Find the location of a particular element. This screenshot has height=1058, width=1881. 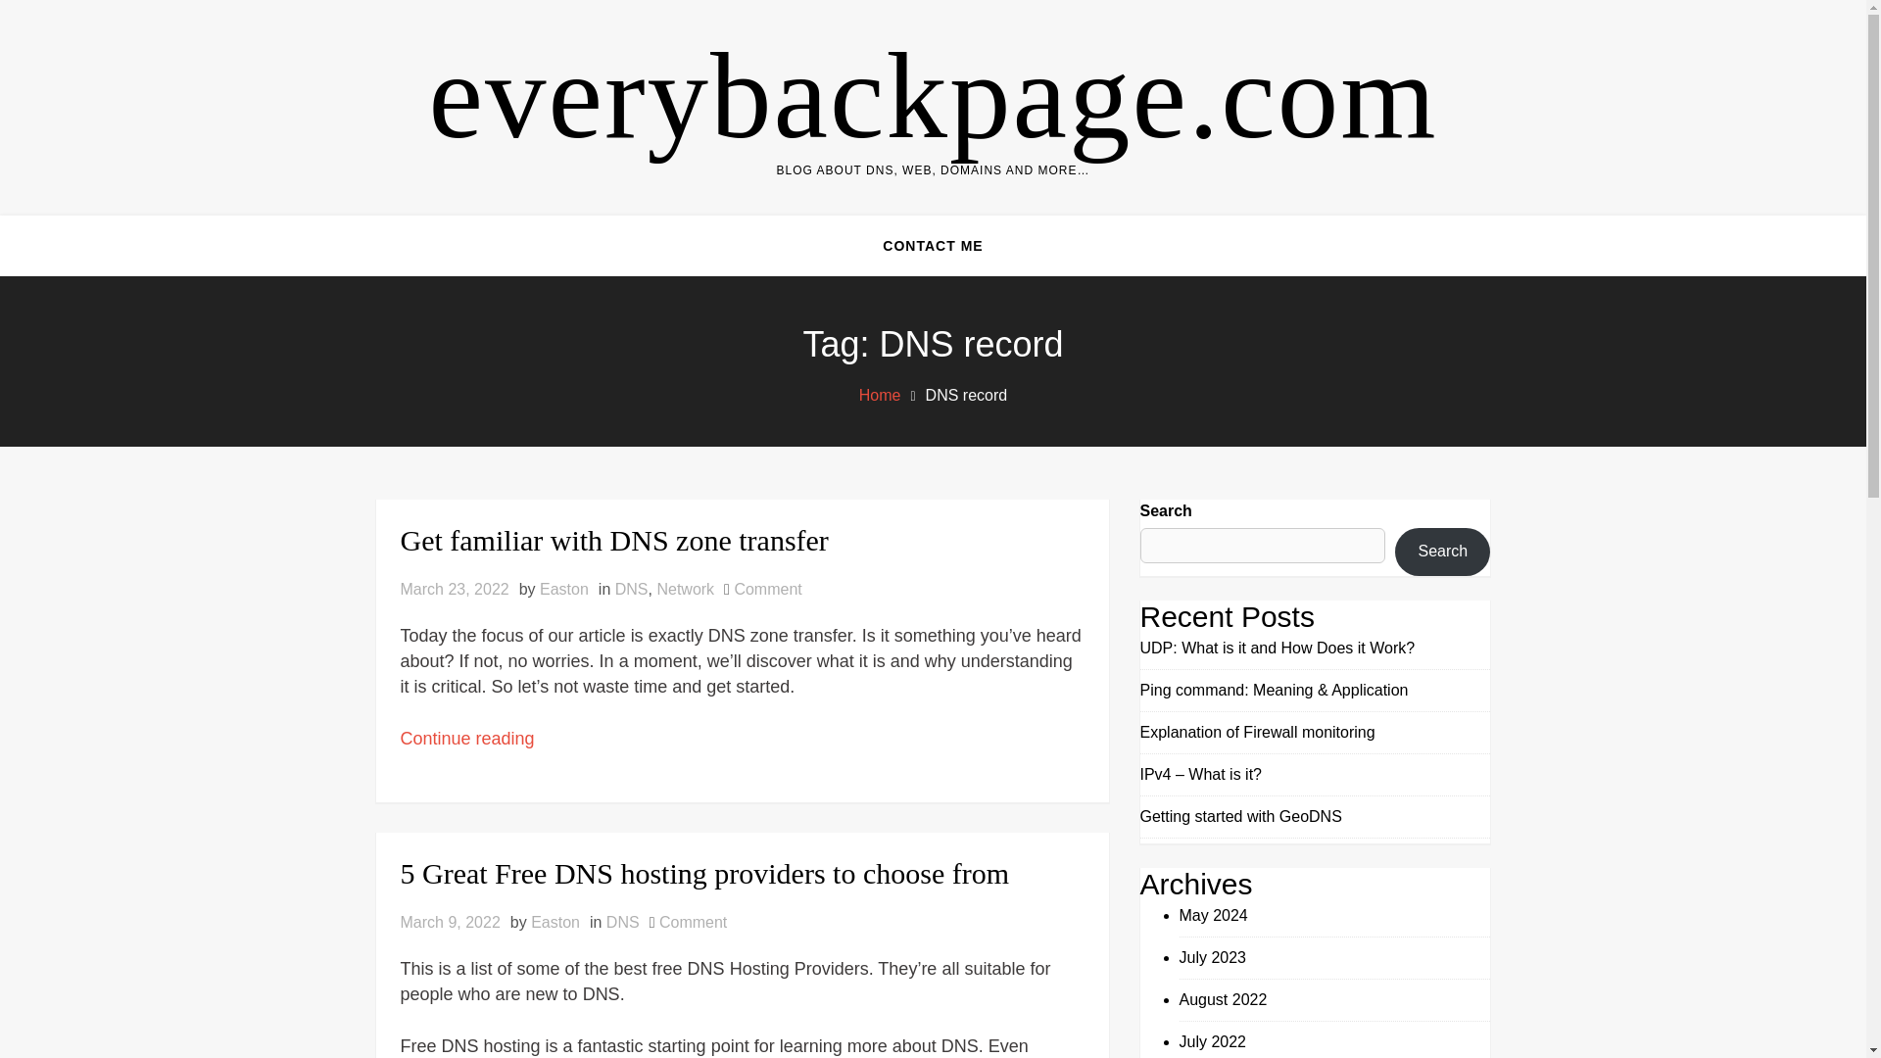

May 2024 is located at coordinates (1213, 1042).